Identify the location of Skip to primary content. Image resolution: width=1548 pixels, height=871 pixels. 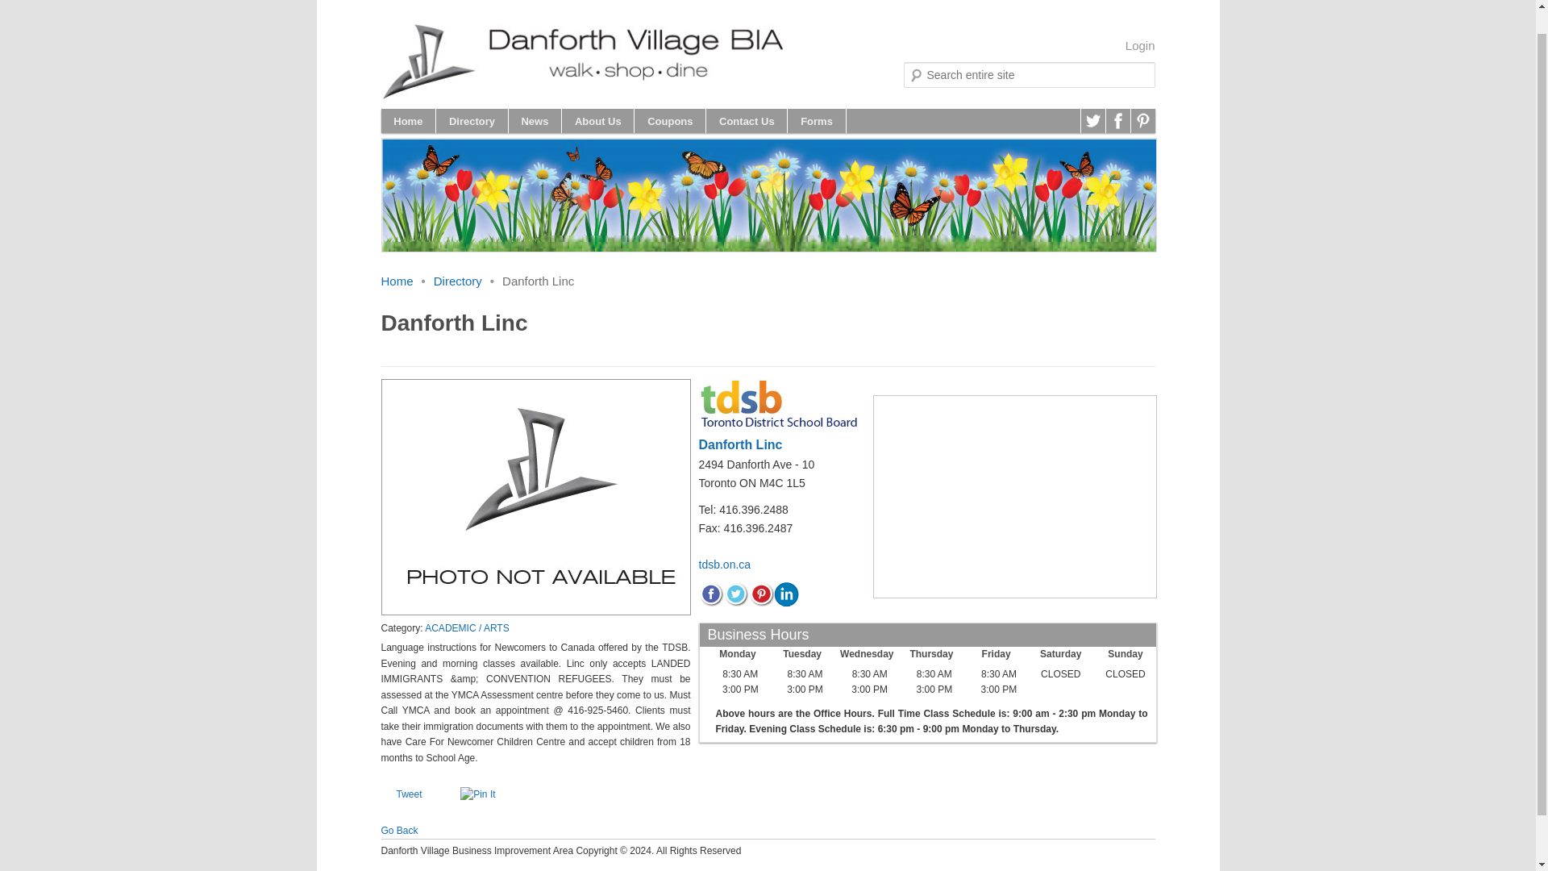
(463, 121).